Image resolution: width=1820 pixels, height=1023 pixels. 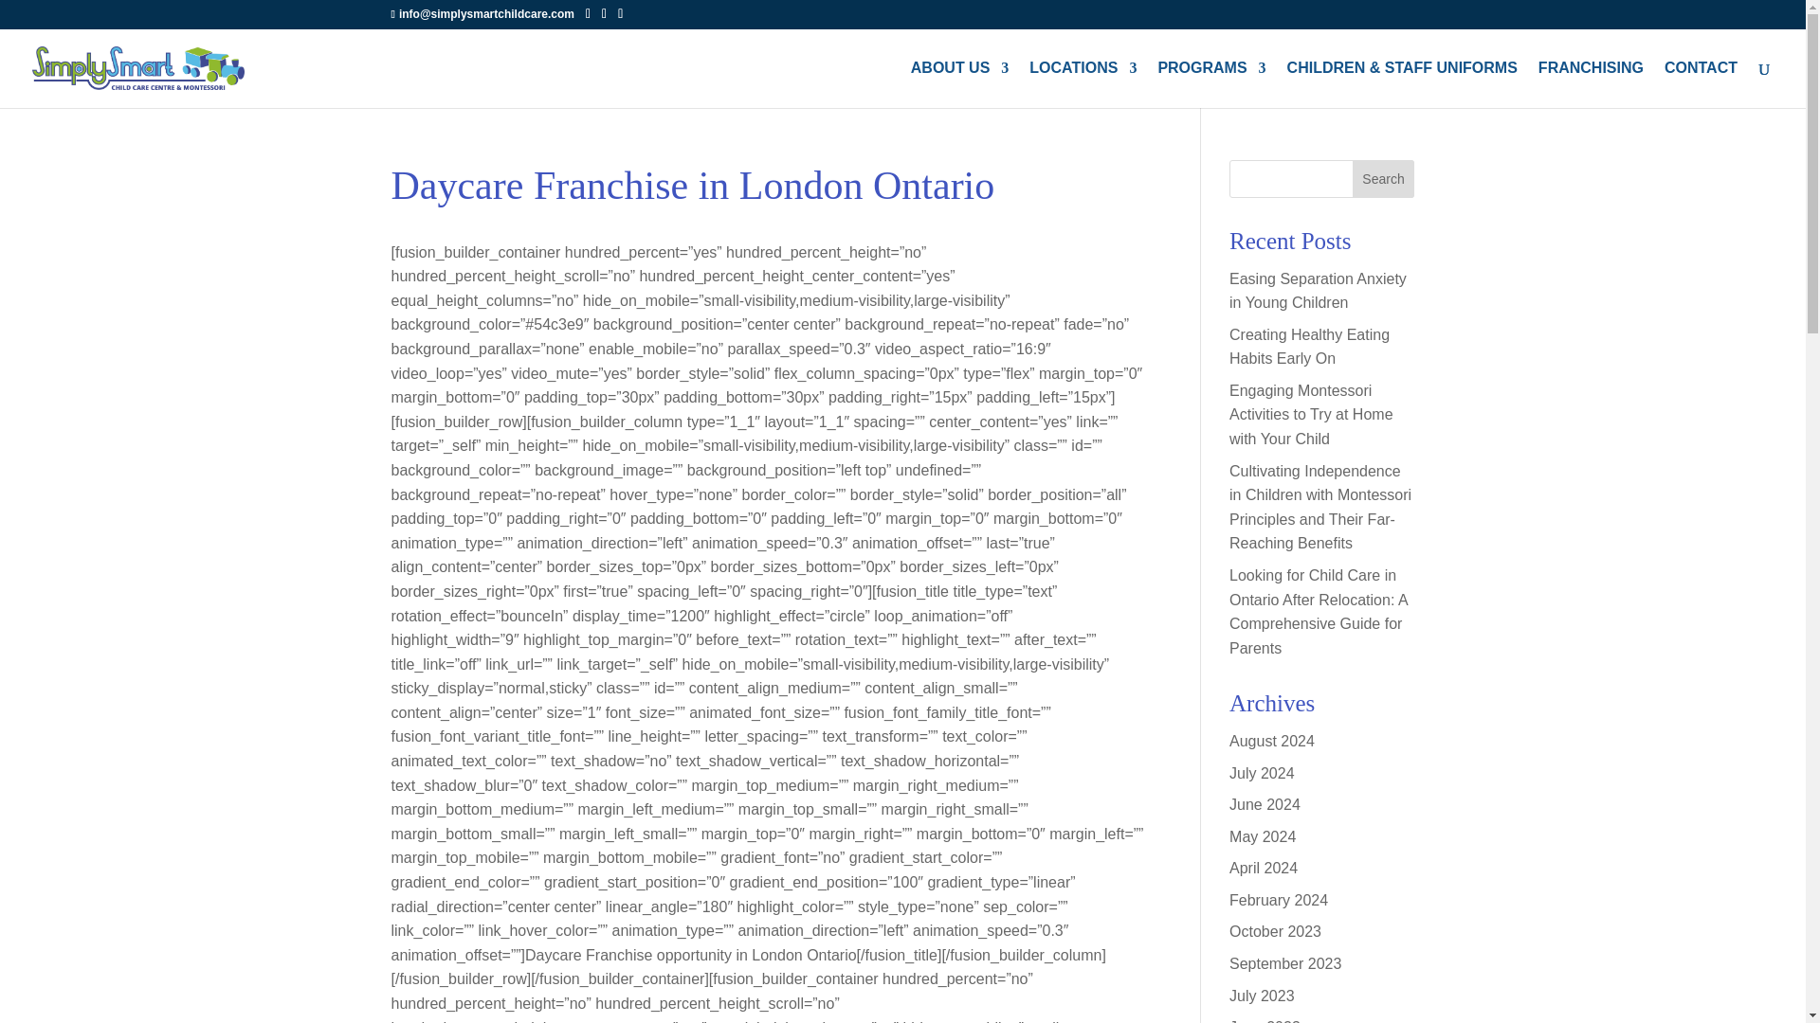 What do you see at coordinates (1211, 84) in the screenshot?
I see `PROGRAMS` at bounding box center [1211, 84].